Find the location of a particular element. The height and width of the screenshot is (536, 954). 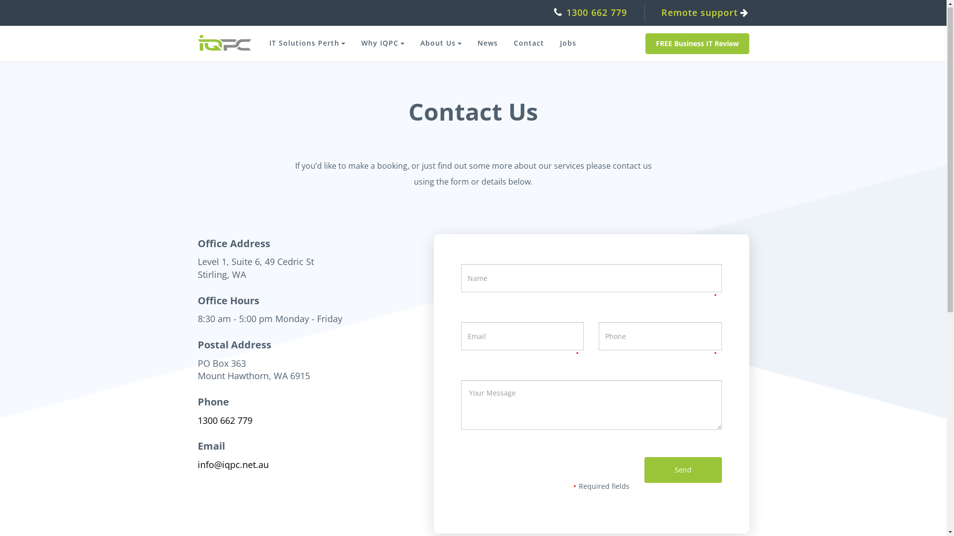

Why IQPC is located at coordinates (383, 44).